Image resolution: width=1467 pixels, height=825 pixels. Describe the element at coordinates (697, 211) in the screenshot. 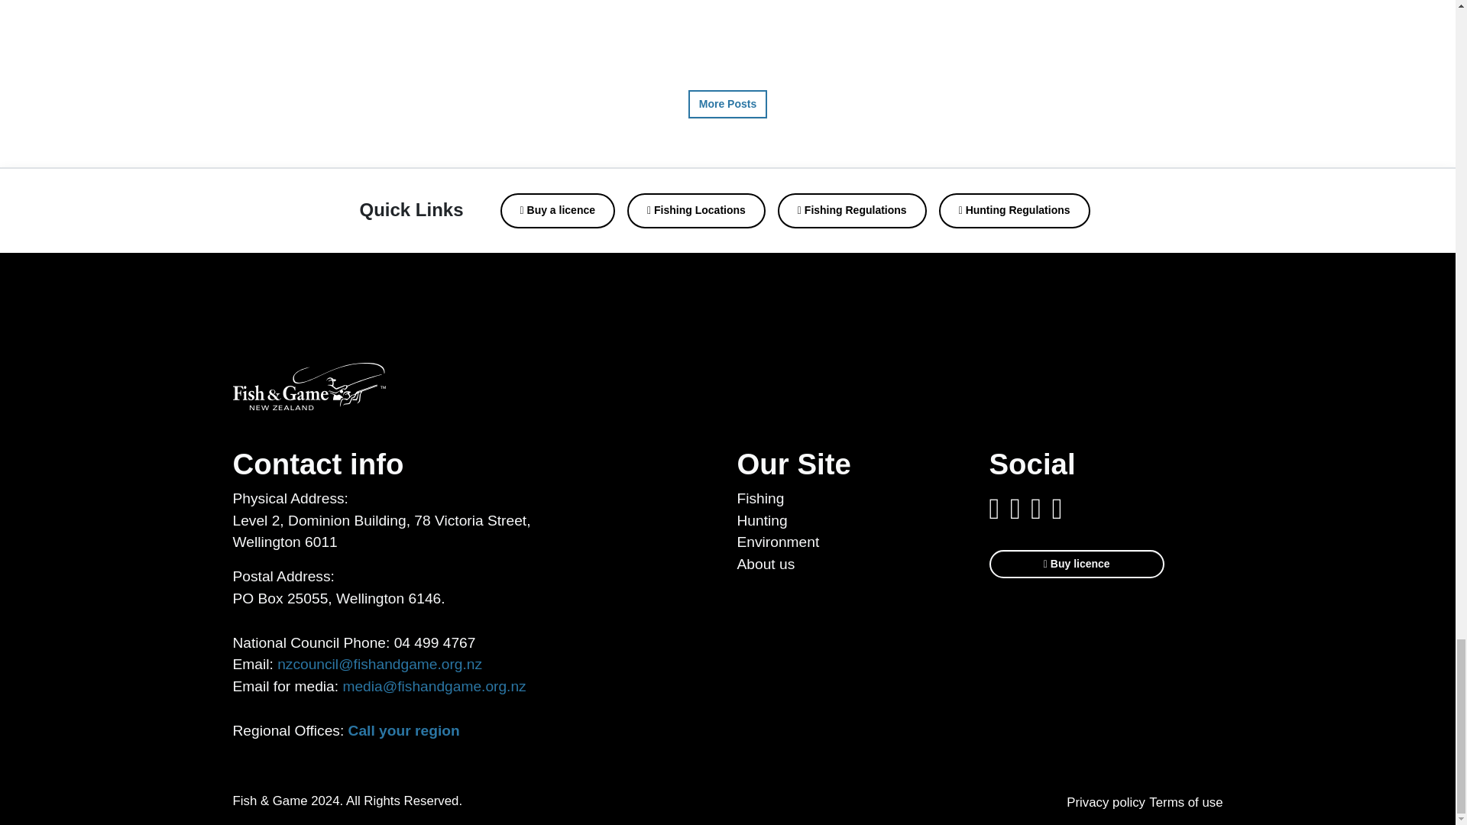

I see `Fishing Locations` at that location.